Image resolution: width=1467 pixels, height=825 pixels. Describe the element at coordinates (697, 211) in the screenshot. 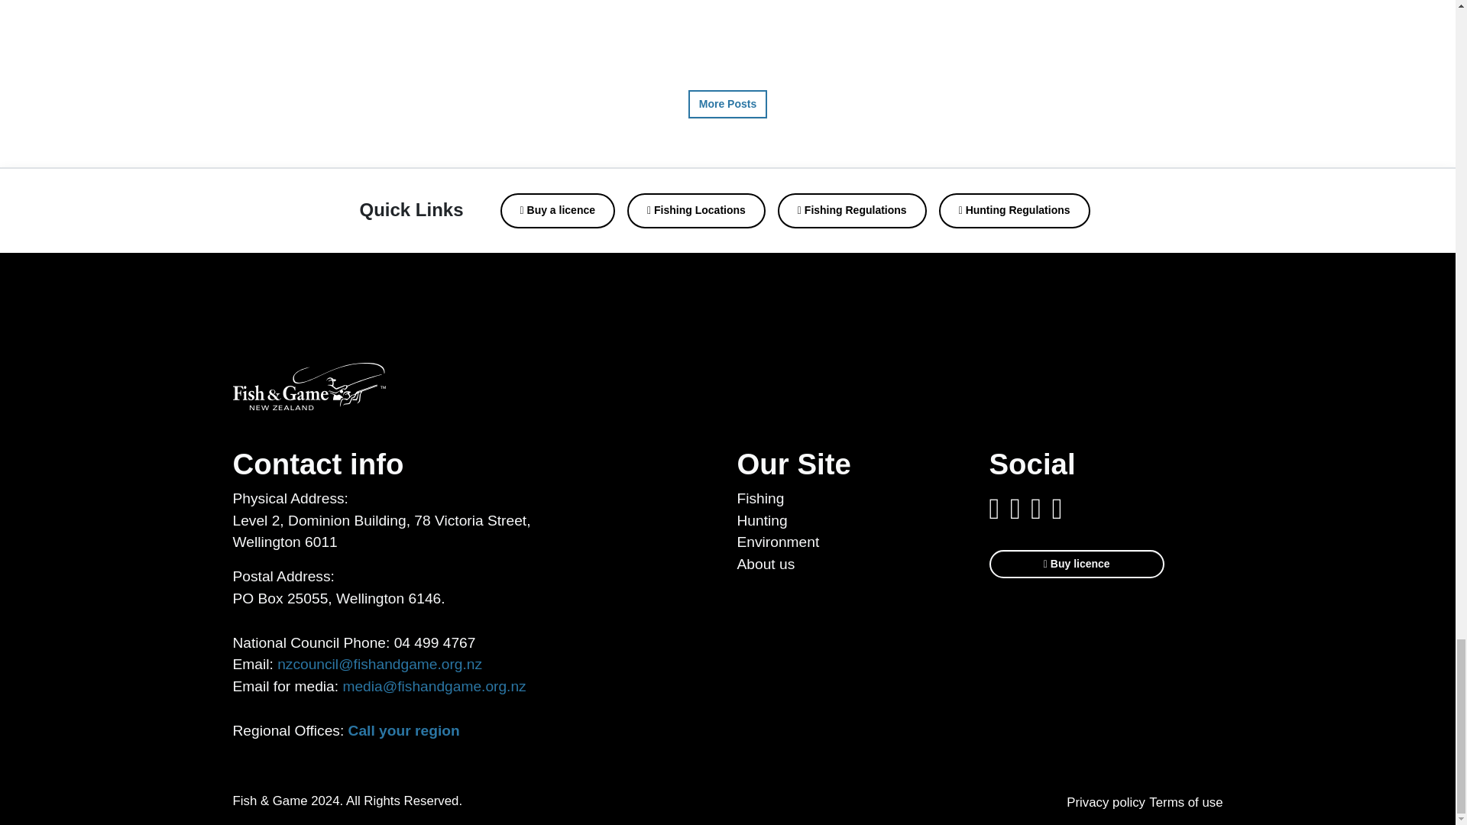

I see `Fishing Locations` at that location.